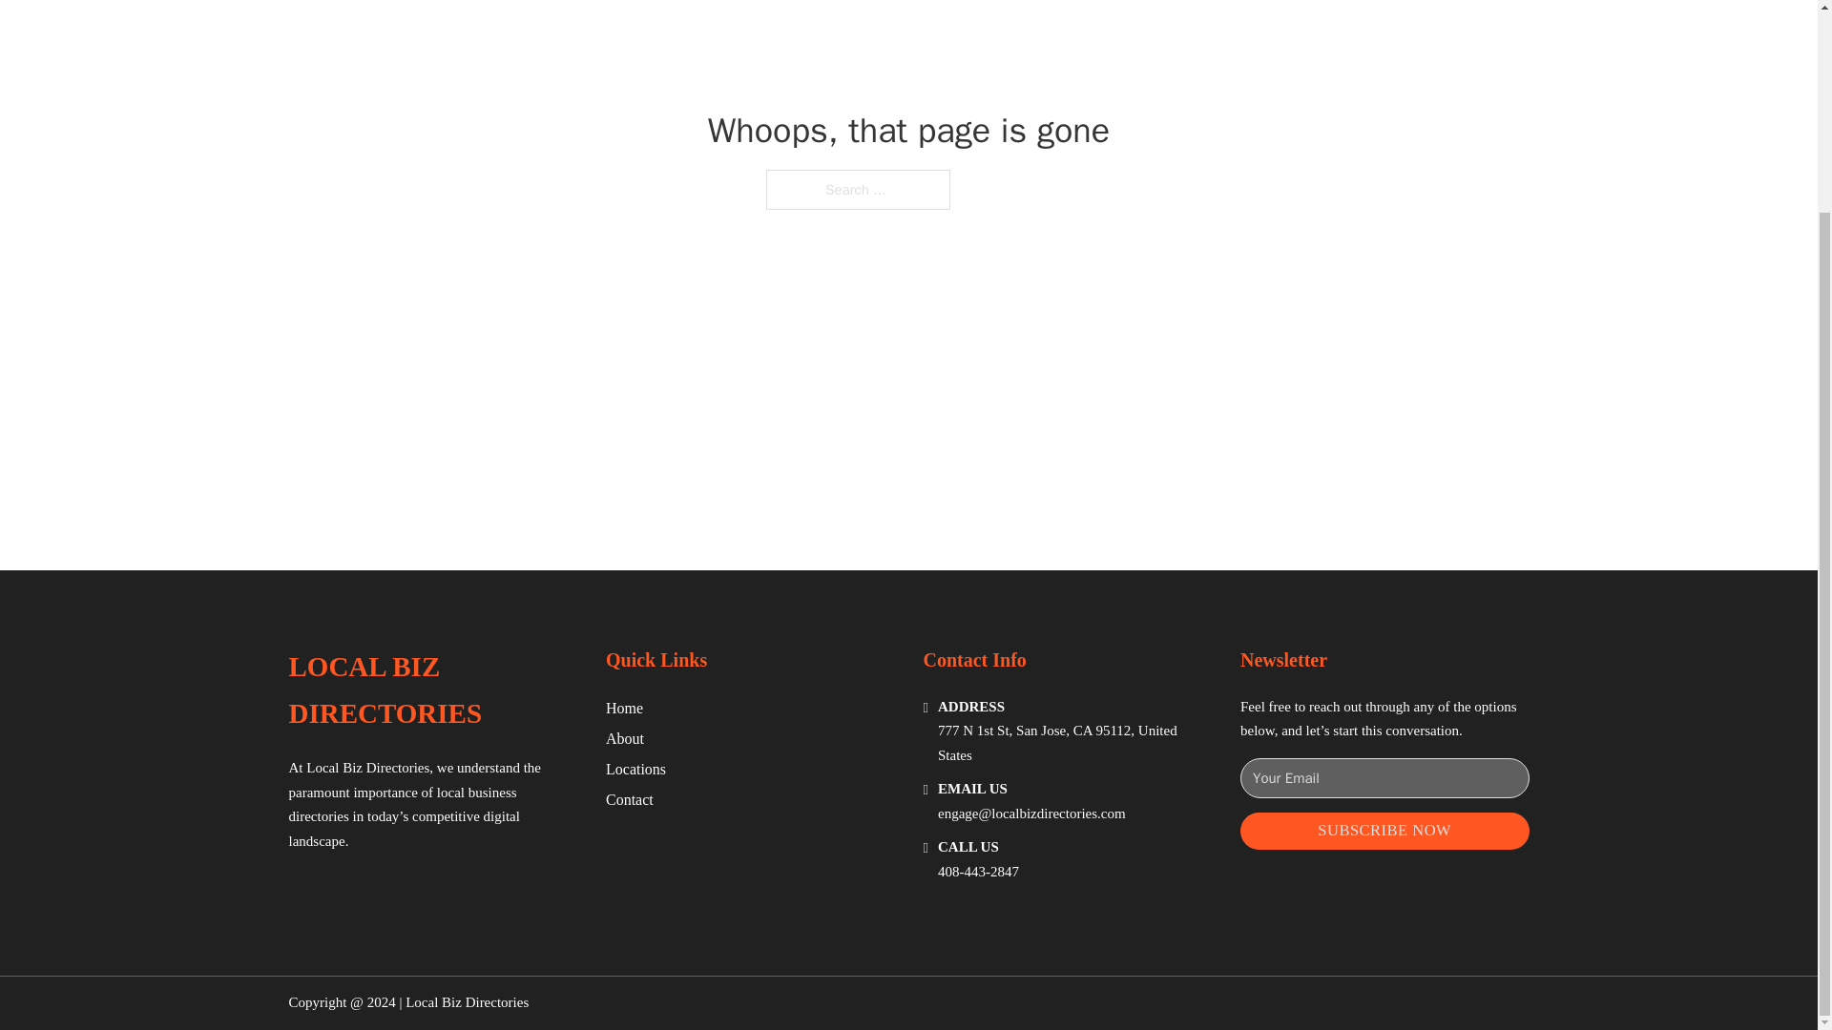 This screenshot has height=1030, width=1832. Describe the element at coordinates (624, 708) in the screenshot. I see `Home` at that location.